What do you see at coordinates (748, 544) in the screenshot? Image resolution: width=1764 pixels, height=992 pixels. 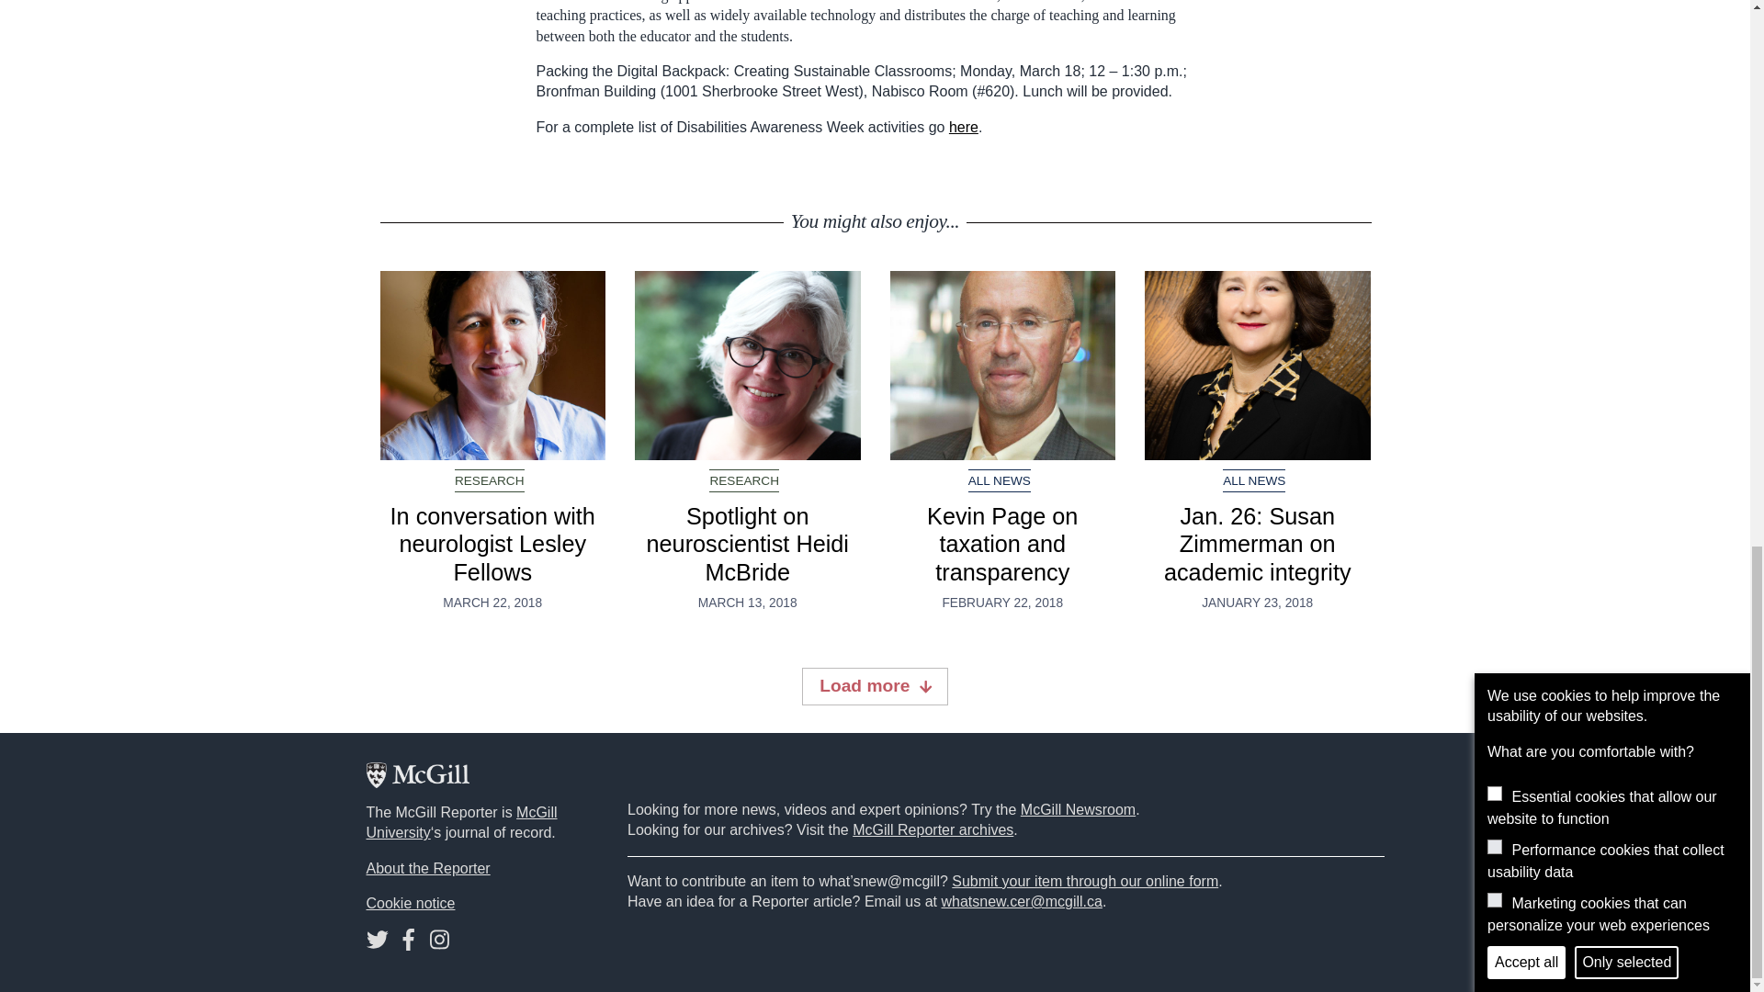 I see `Spotlight on neuroscientist Heidi McBride` at bounding box center [748, 544].